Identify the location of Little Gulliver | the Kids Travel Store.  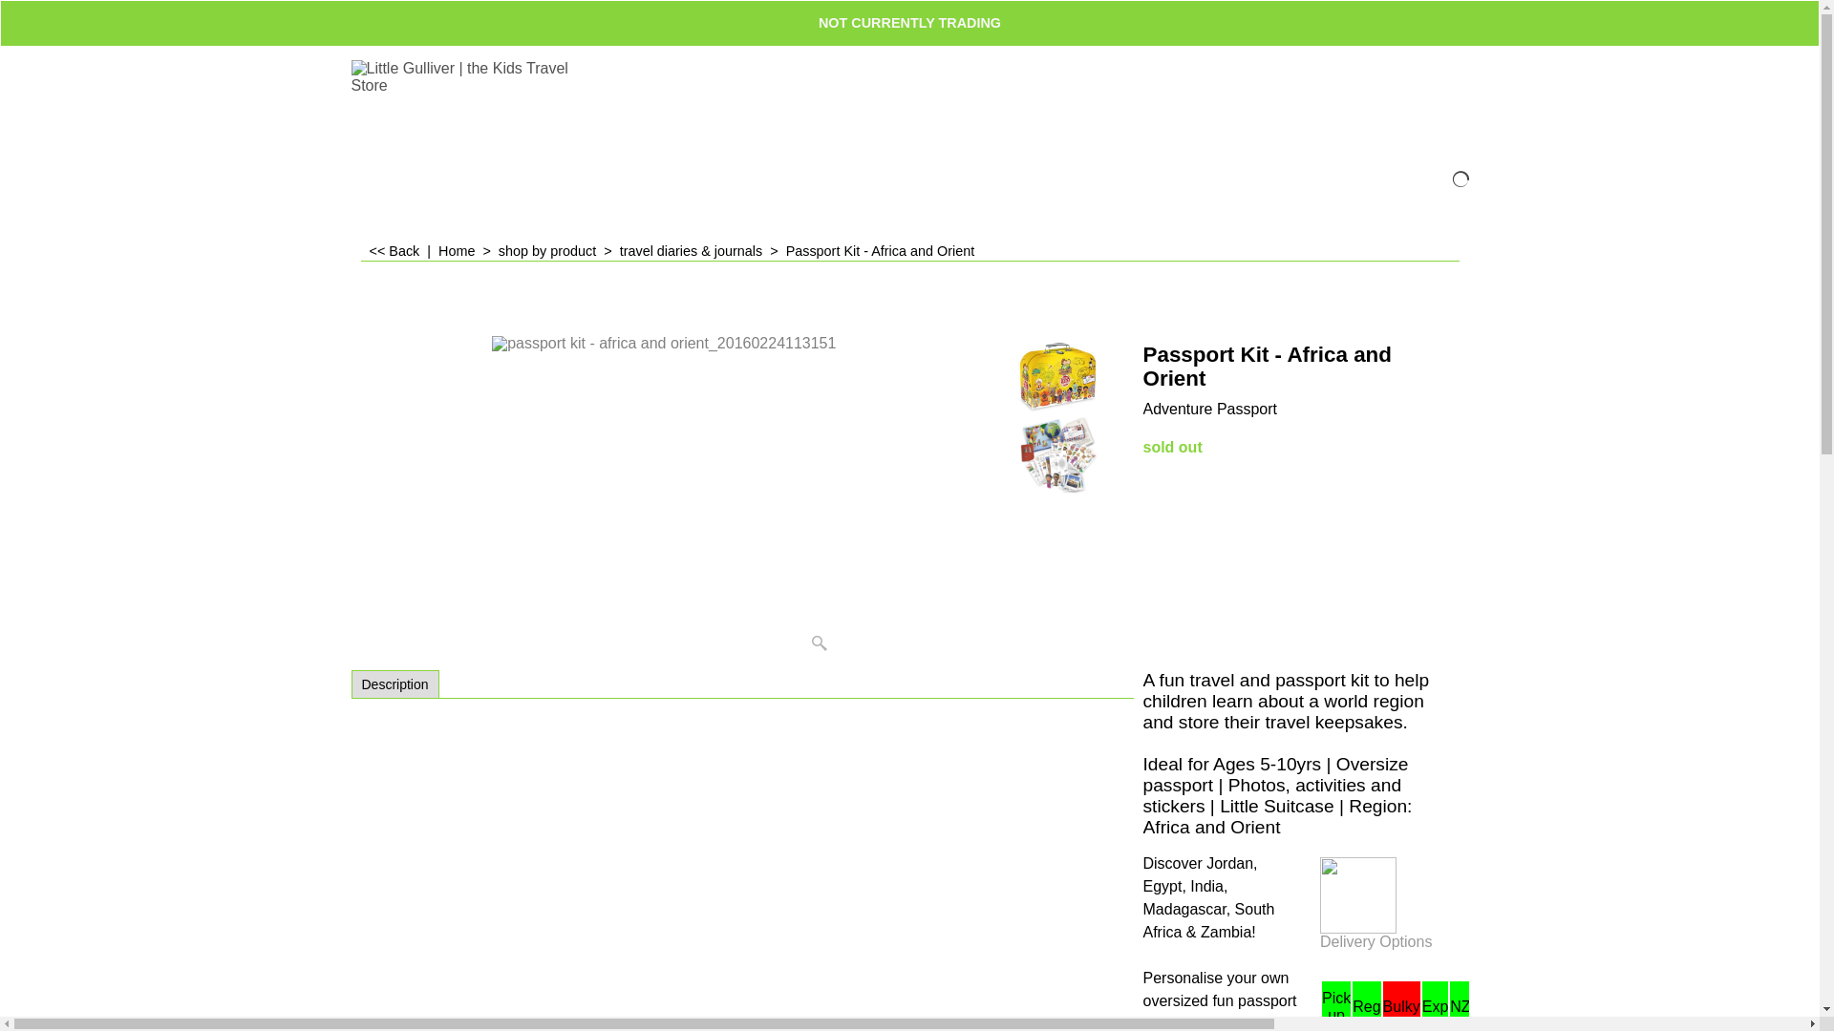
(476, 108).